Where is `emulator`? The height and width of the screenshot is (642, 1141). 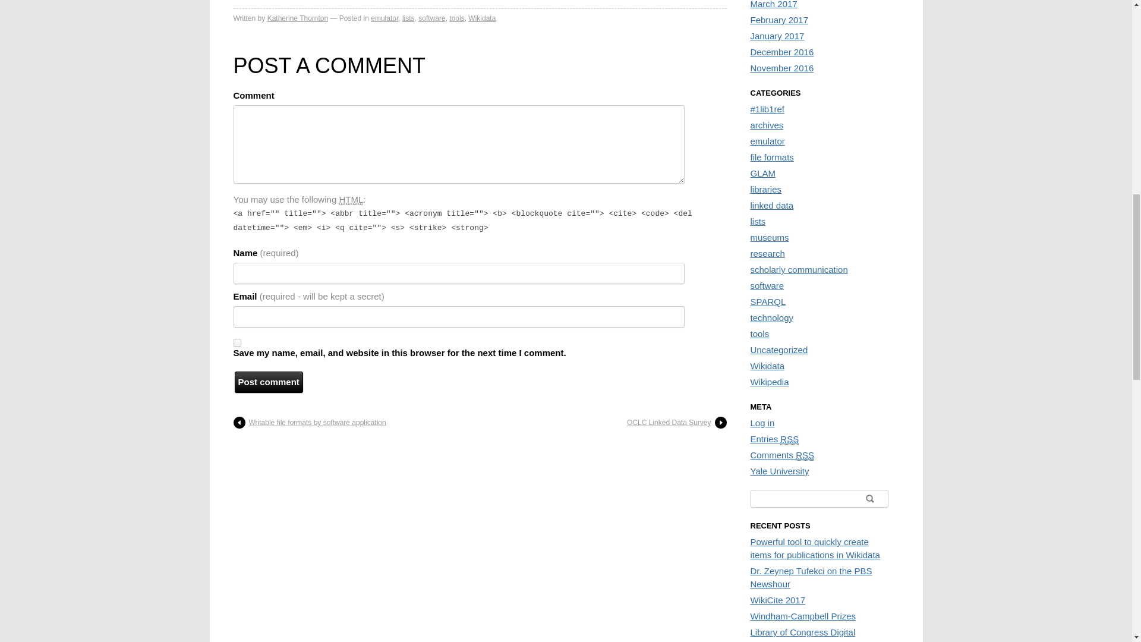
emulator is located at coordinates (384, 18).